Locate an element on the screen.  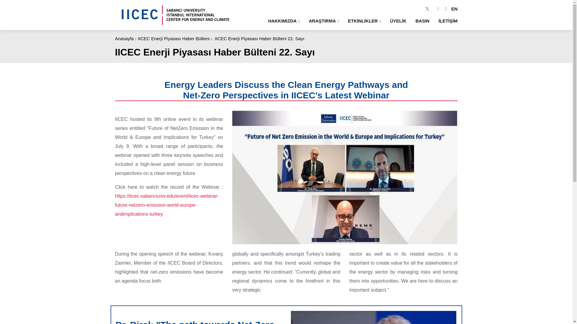
BASIN is located at coordinates (422, 20).